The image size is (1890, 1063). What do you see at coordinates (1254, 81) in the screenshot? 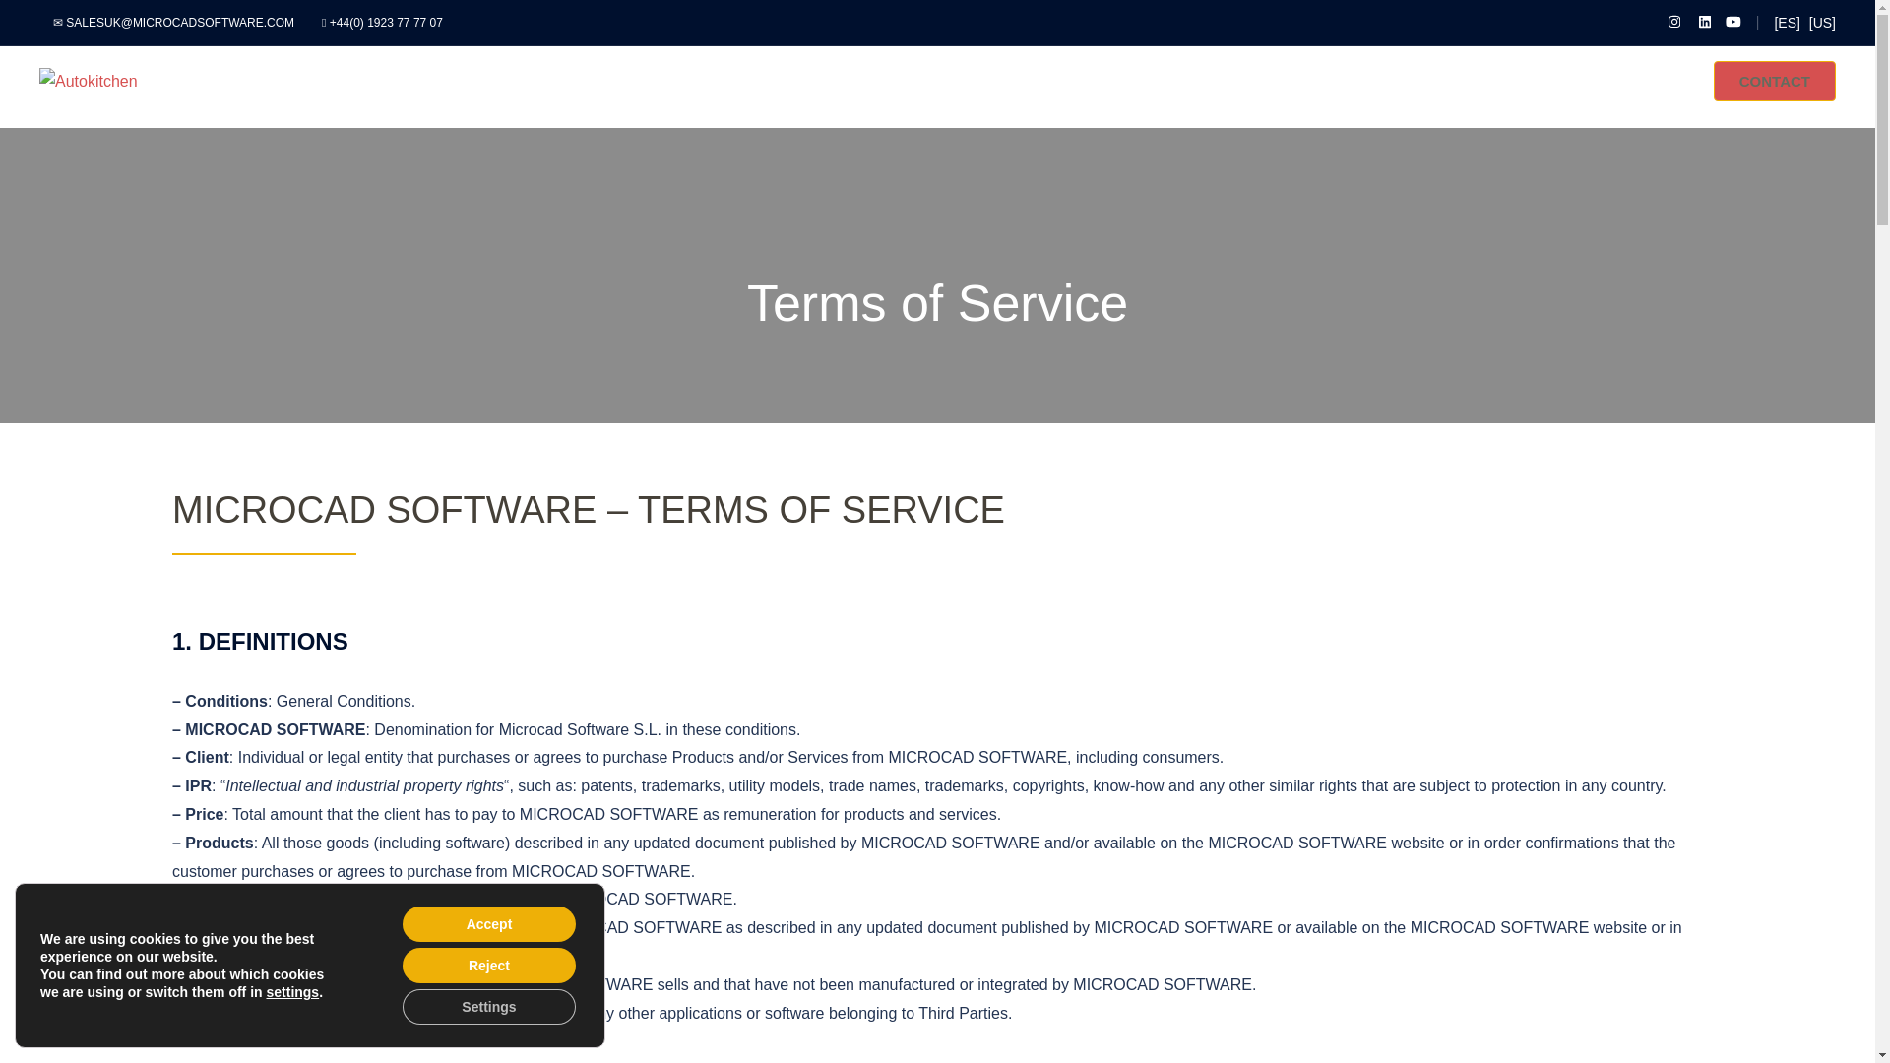
I see `Home` at bounding box center [1254, 81].